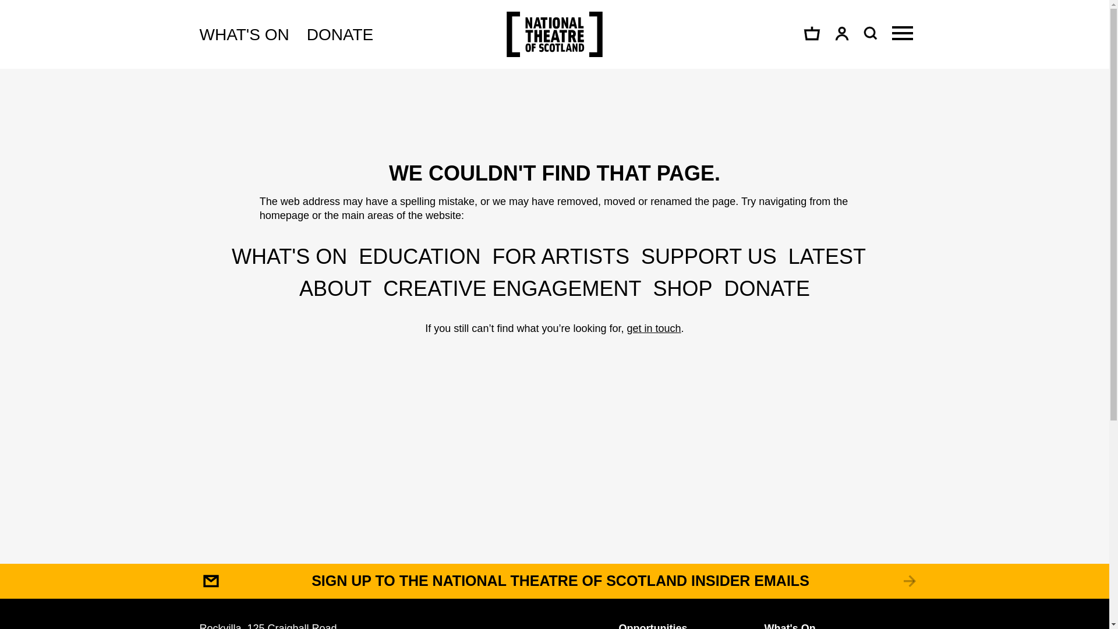 The width and height of the screenshot is (1118, 629). What do you see at coordinates (335, 289) in the screenshot?
I see `ABOUT` at bounding box center [335, 289].